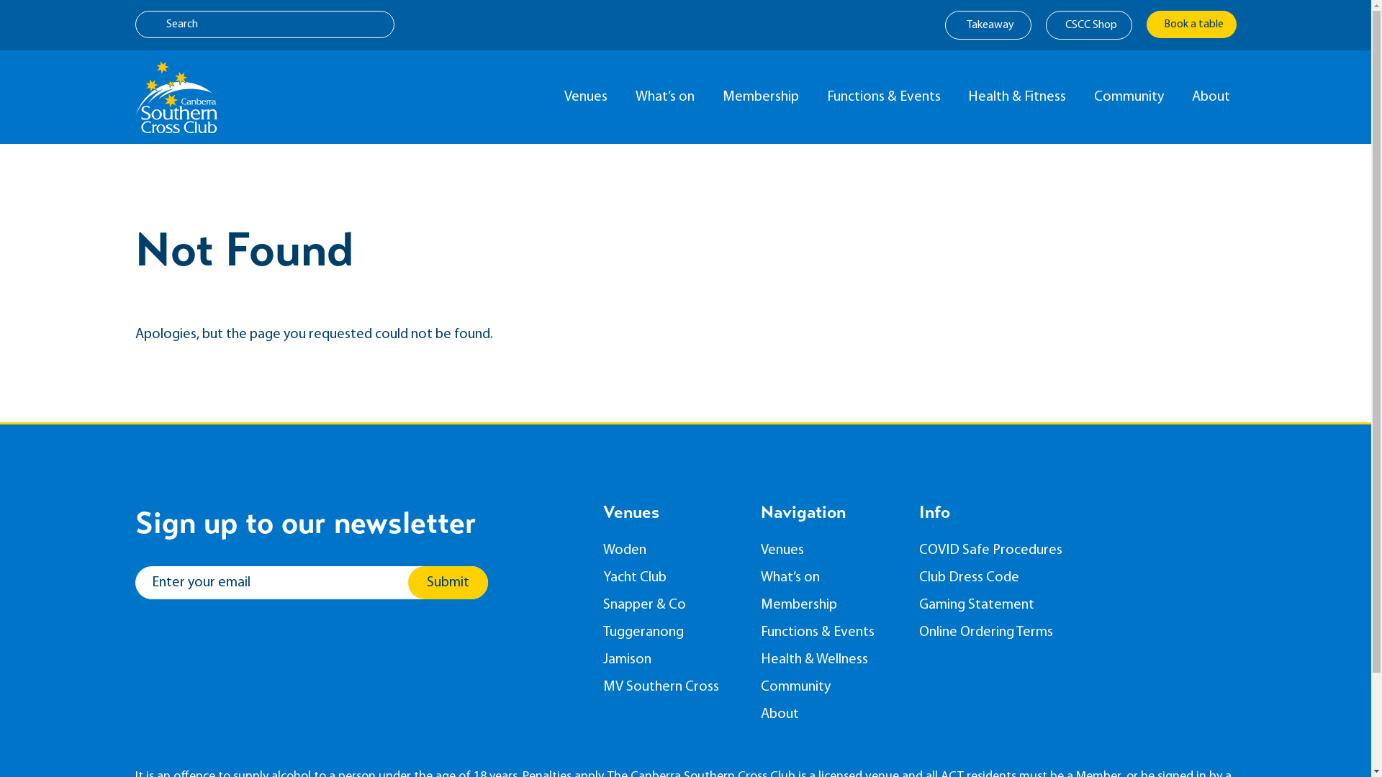 Image resolution: width=1382 pixels, height=777 pixels. I want to click on Book a table, so click(1191, 24).